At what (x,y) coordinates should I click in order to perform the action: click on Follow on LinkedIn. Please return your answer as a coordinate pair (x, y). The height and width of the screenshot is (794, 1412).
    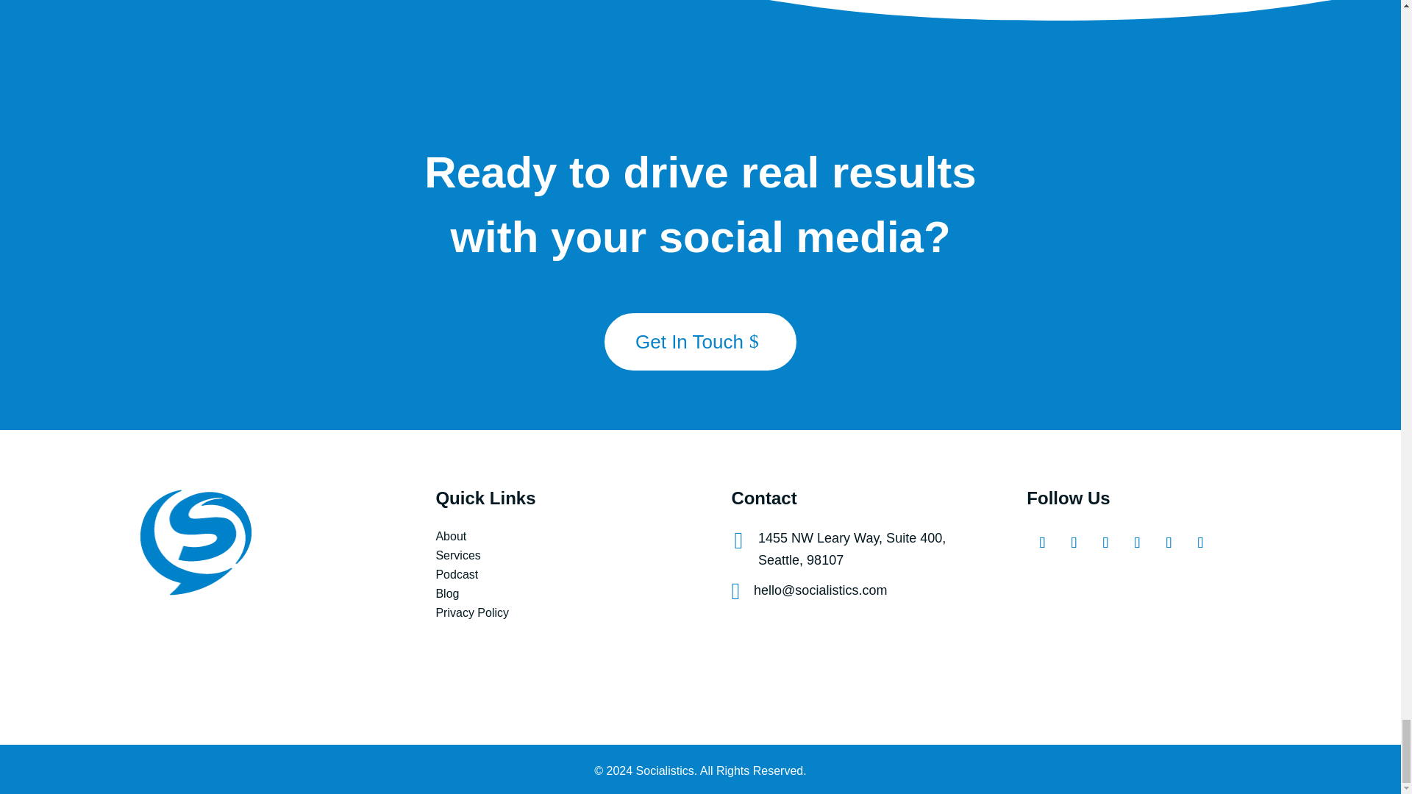
    Looking at the image, I should click on (1166, 540).